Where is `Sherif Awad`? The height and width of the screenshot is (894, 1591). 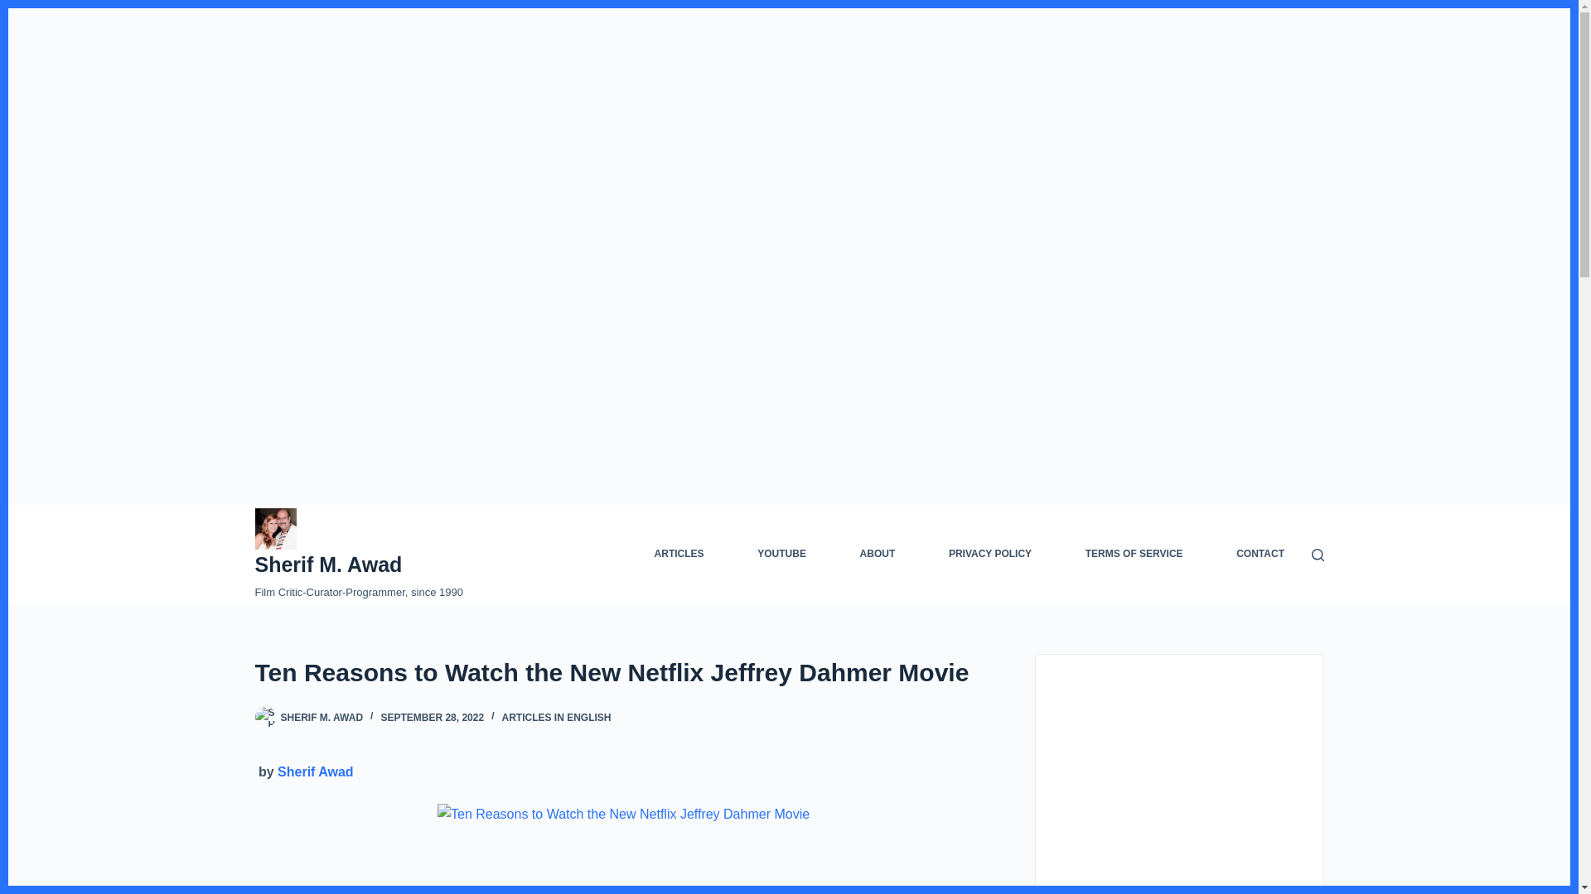
Sherif Awad is located at coordinates (315, 771).